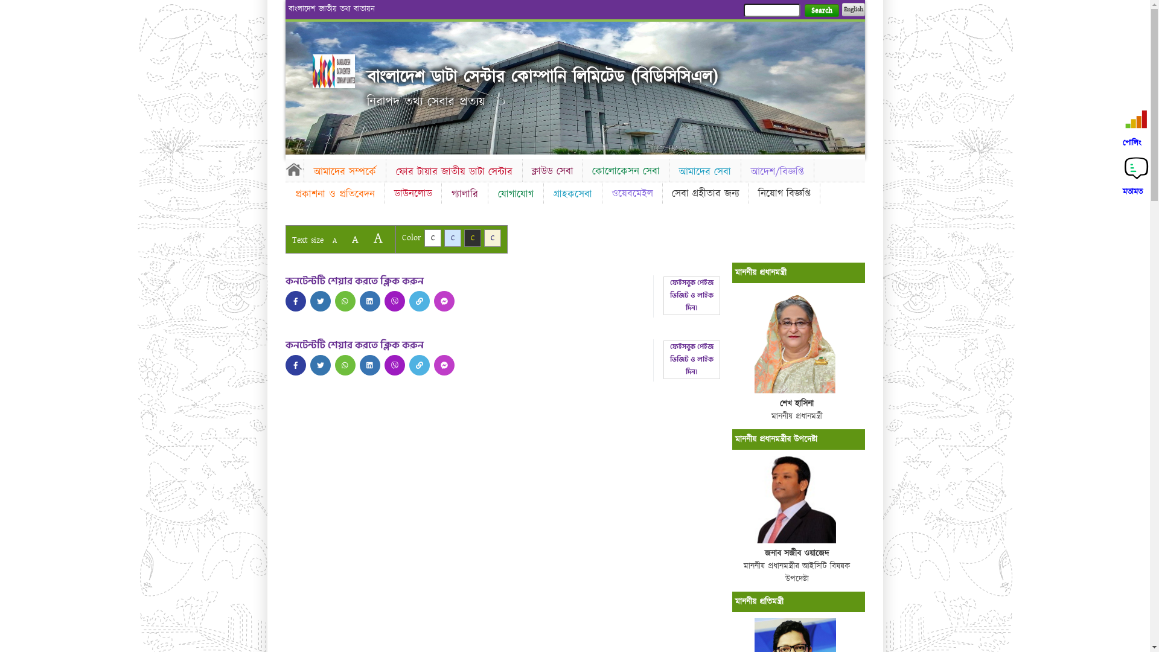 The image size is (1159, 652). Describe the element at coordinates (493, 238) in the screenshot. I see `C` at that location.